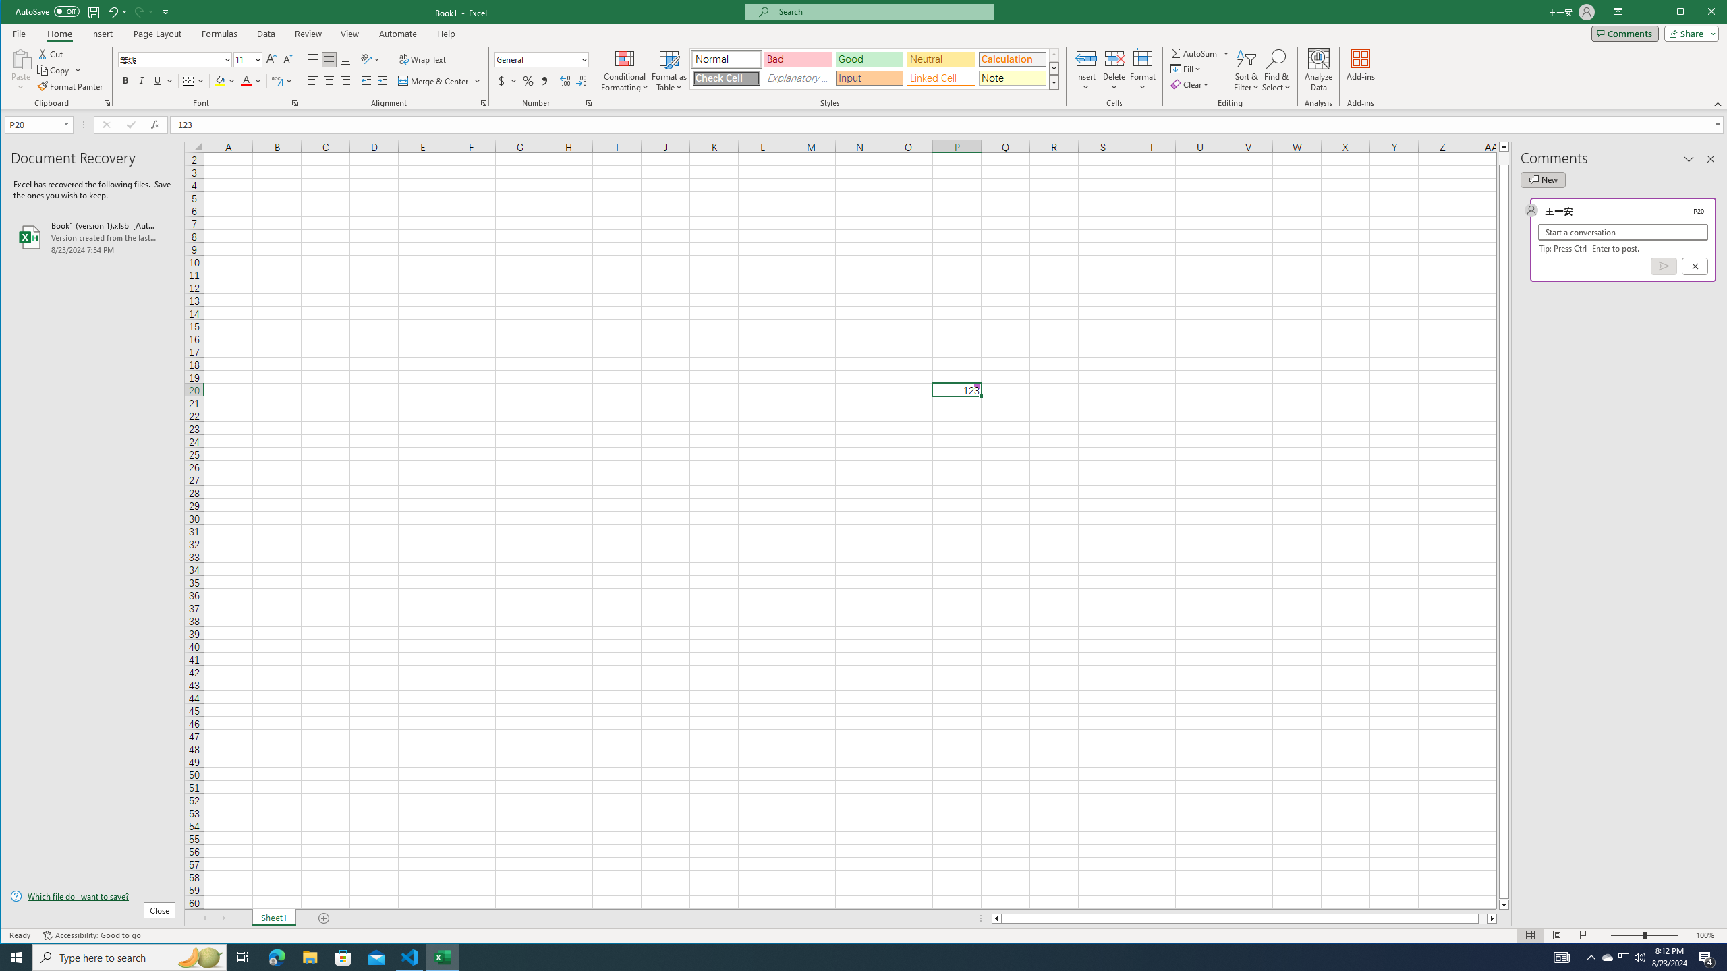 The image size is (1727, 971). Describe the element at coordinates (528, 81) in the screenshot. I see `Percent Style` at that location.